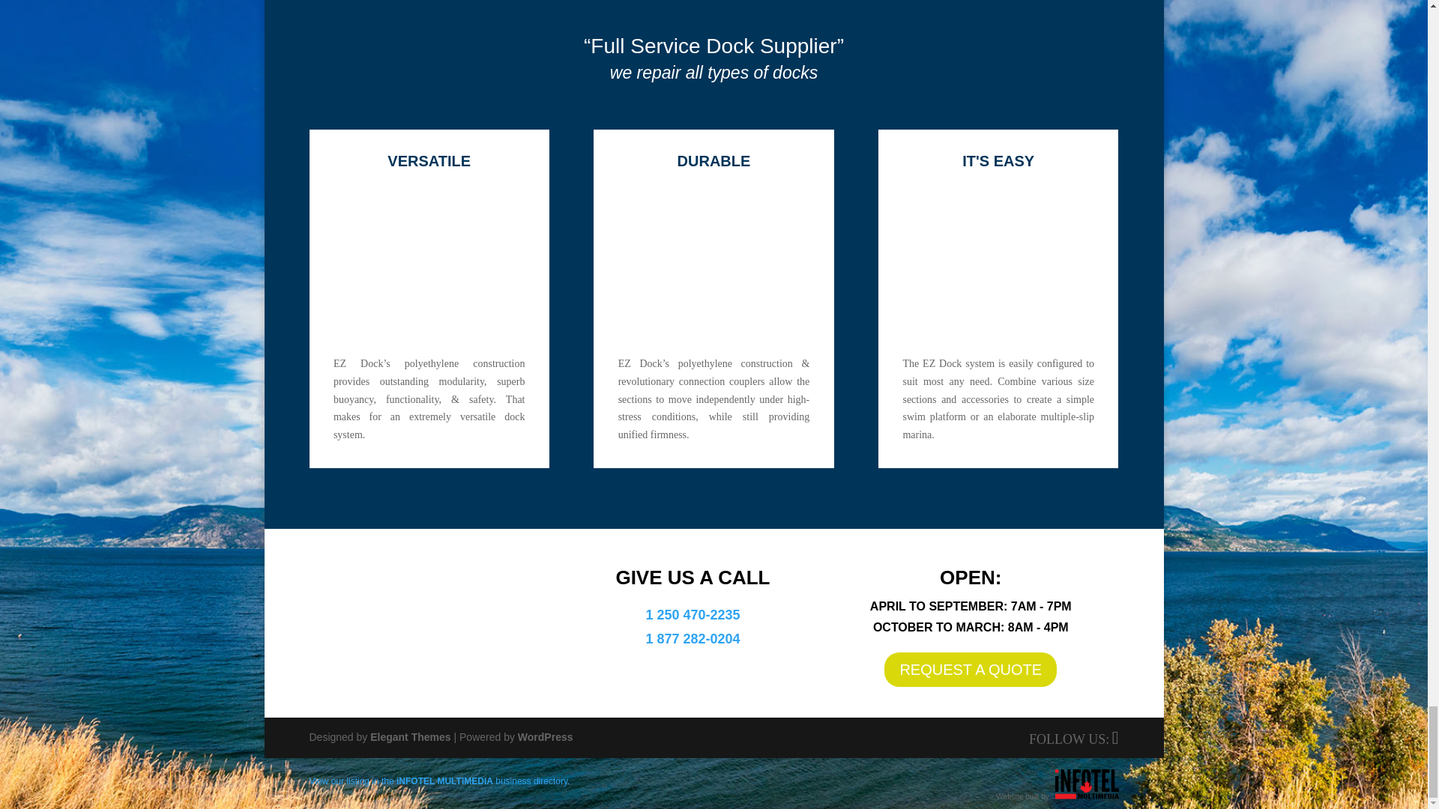  What do you see at coordinates (970, 669) in the screenshot?
I see `REQUEST A QUOTE` at bounding box center [970, 669].